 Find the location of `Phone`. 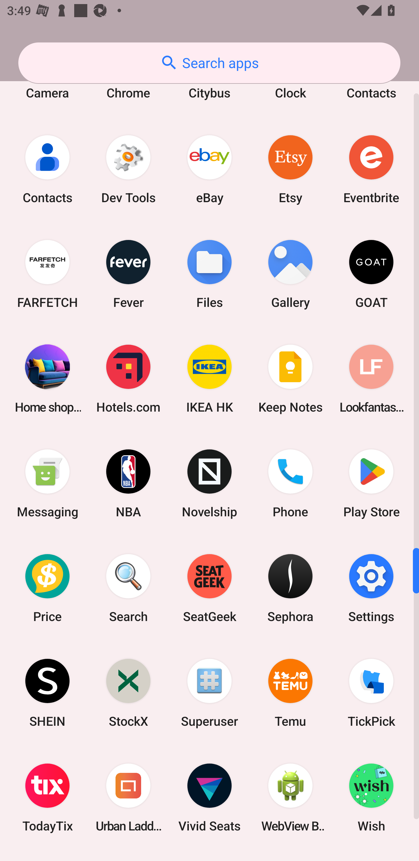

Phone is located at coordinates (290, 483).